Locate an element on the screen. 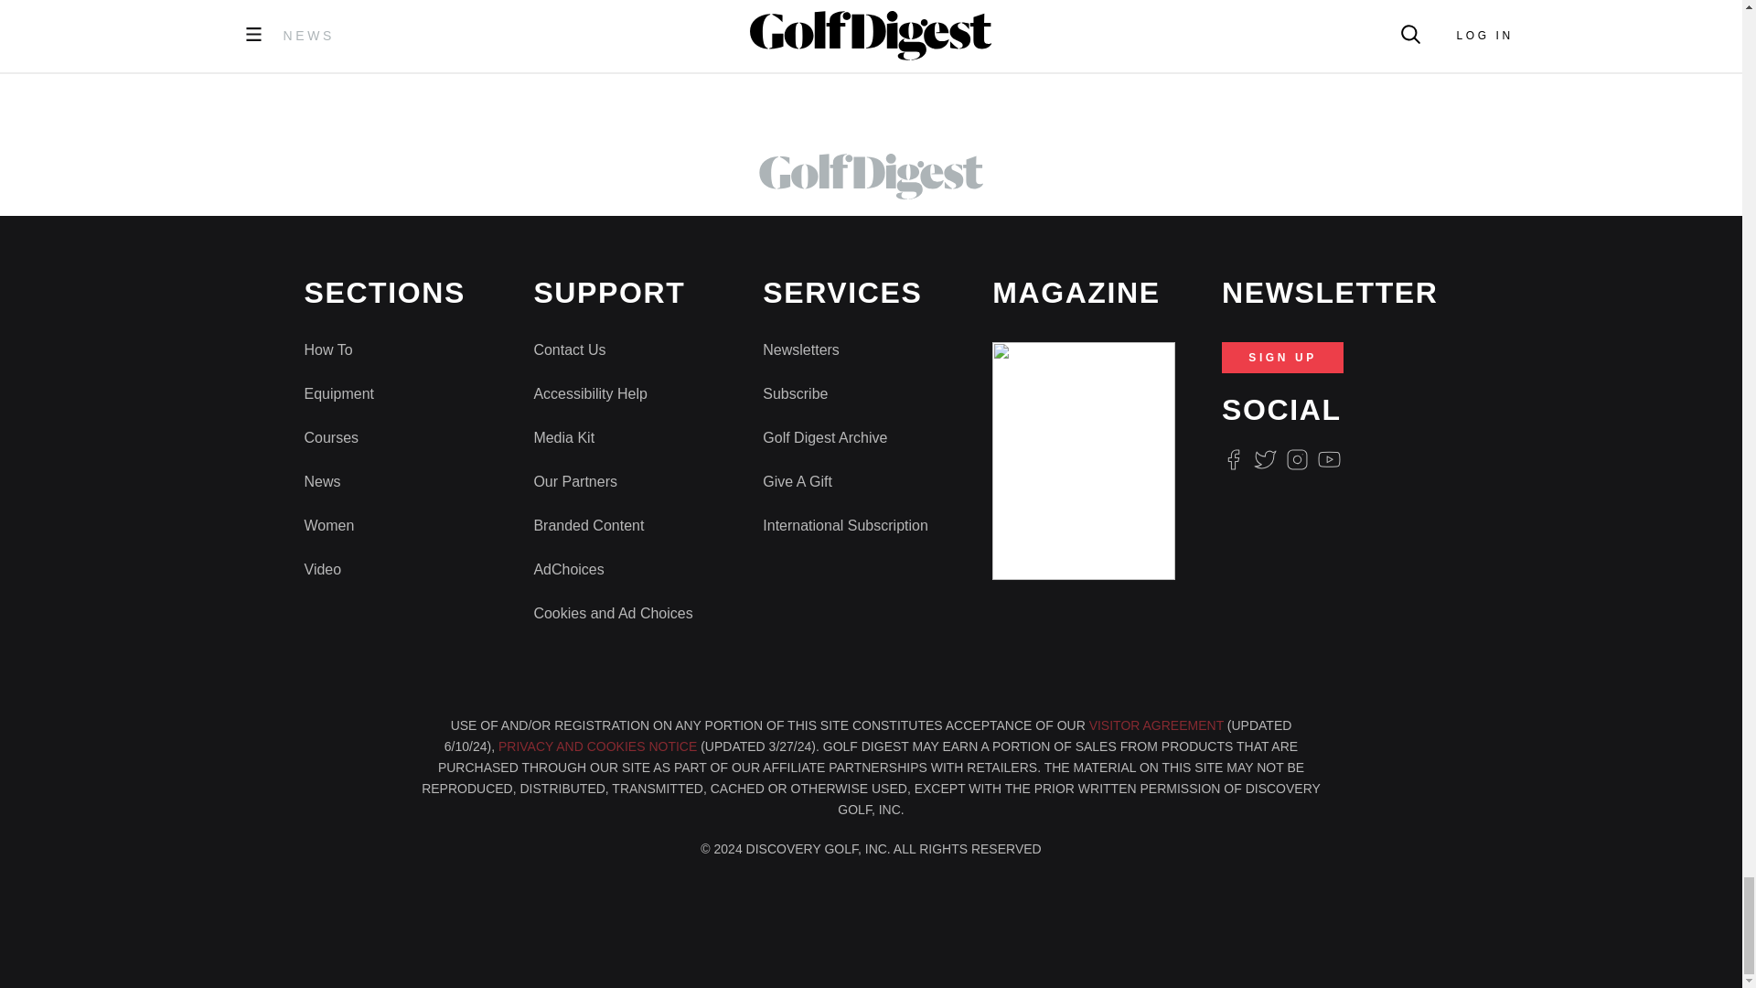 The height and width of the screenshot is (988, 1756). Instagram Logo is located at coordinates (1297, 459).